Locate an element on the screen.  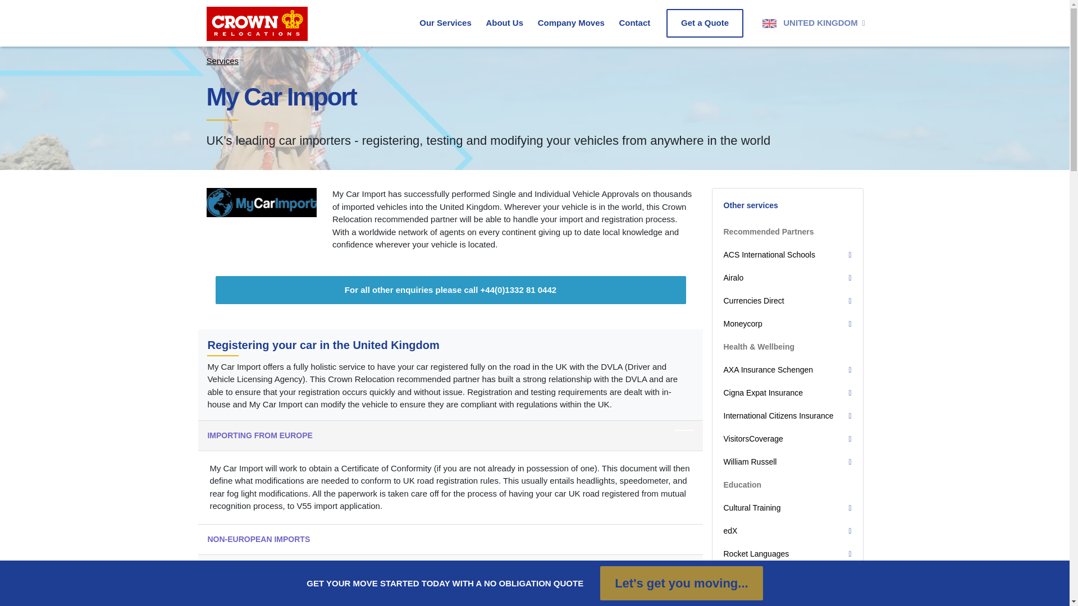
About Us is located at coordinates (504, 23).